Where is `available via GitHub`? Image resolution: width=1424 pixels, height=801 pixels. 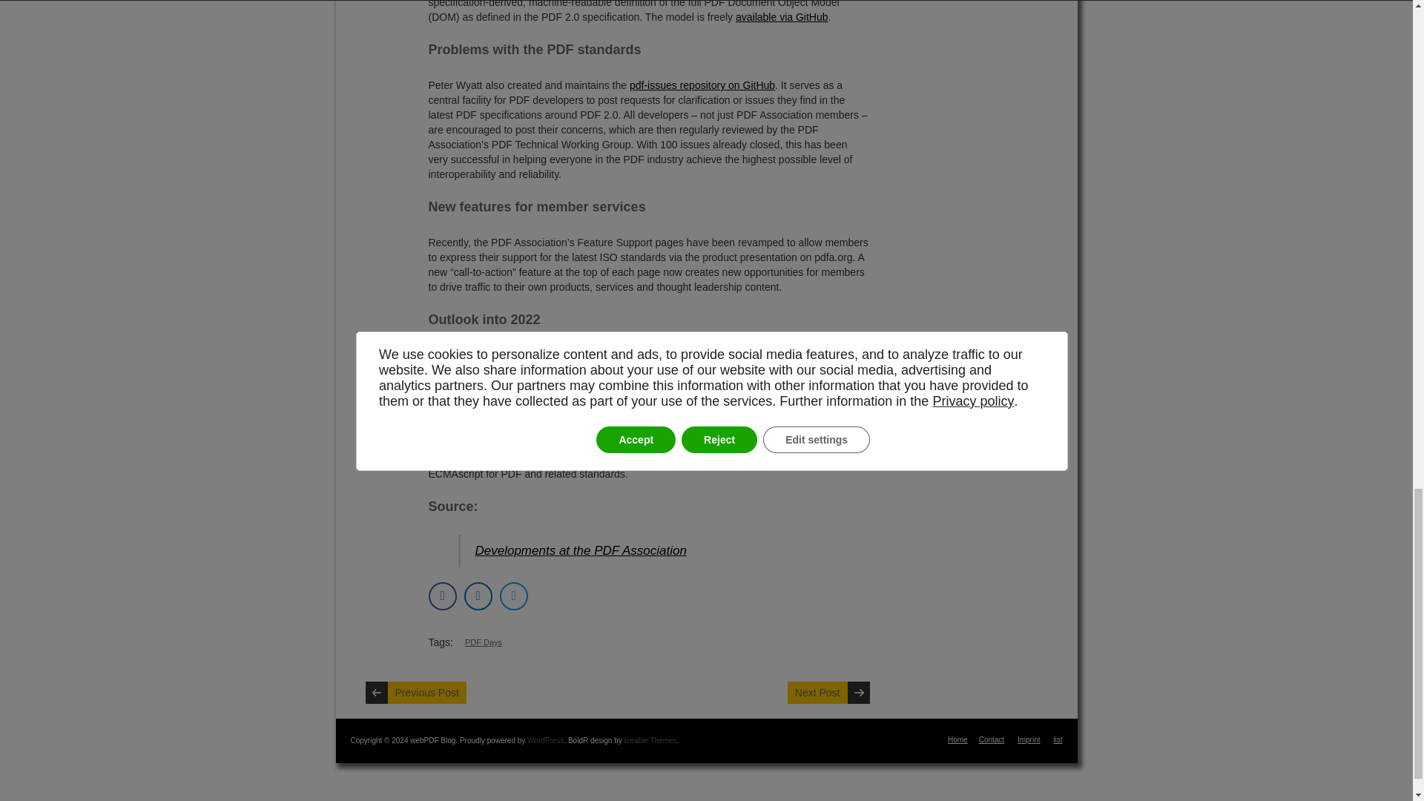
available via GitHub is located at coordinates (782, 17).